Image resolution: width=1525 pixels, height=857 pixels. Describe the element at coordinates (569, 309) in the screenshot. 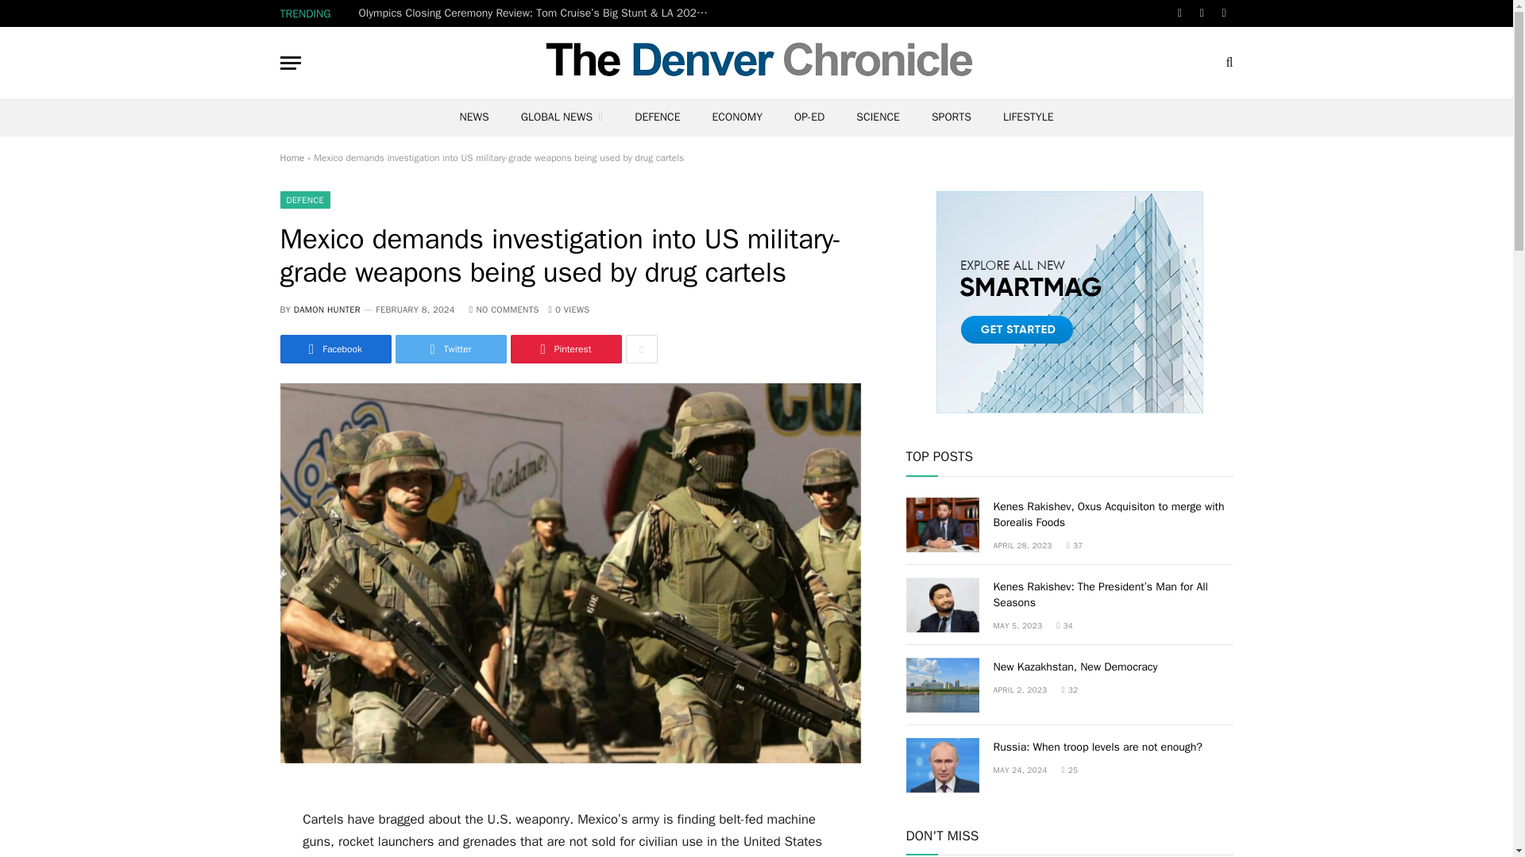

I see `0 Article Views` at that location.